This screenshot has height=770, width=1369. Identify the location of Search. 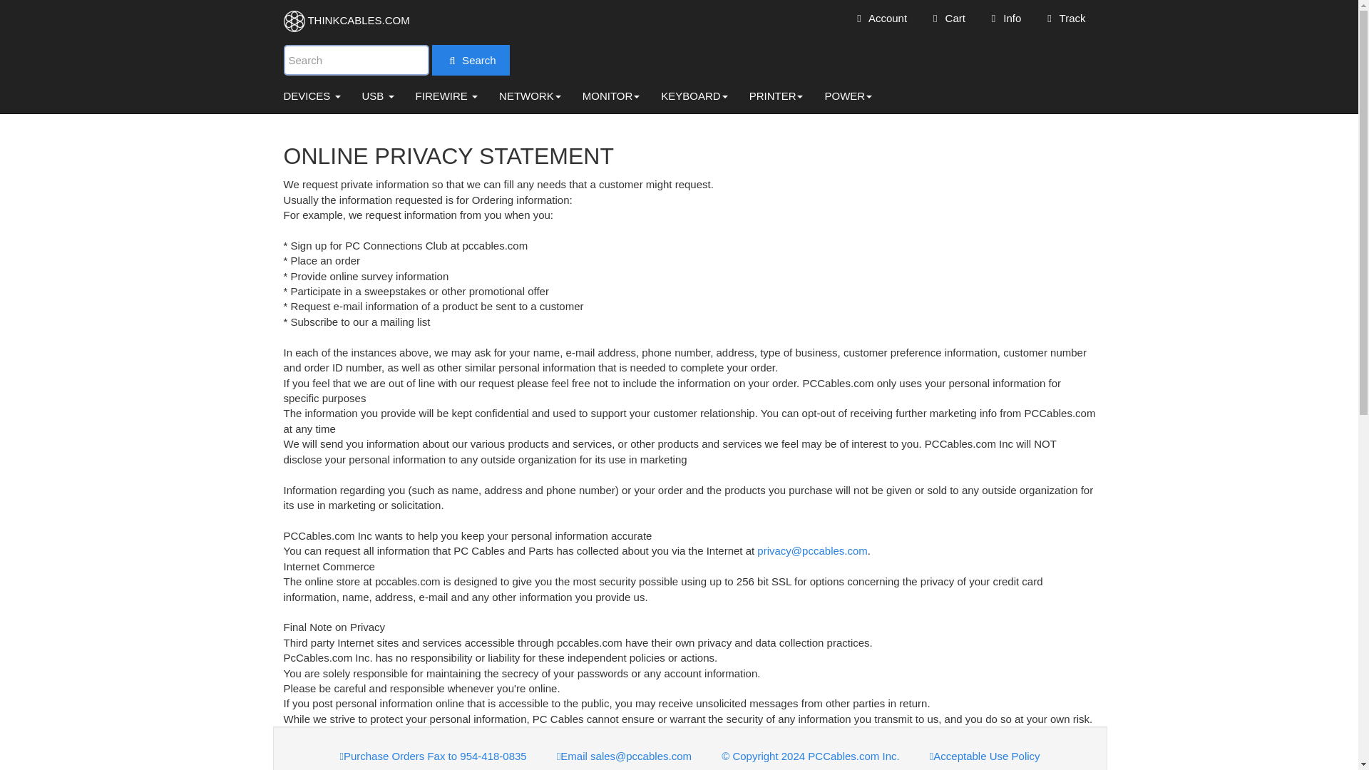
(471, 58).